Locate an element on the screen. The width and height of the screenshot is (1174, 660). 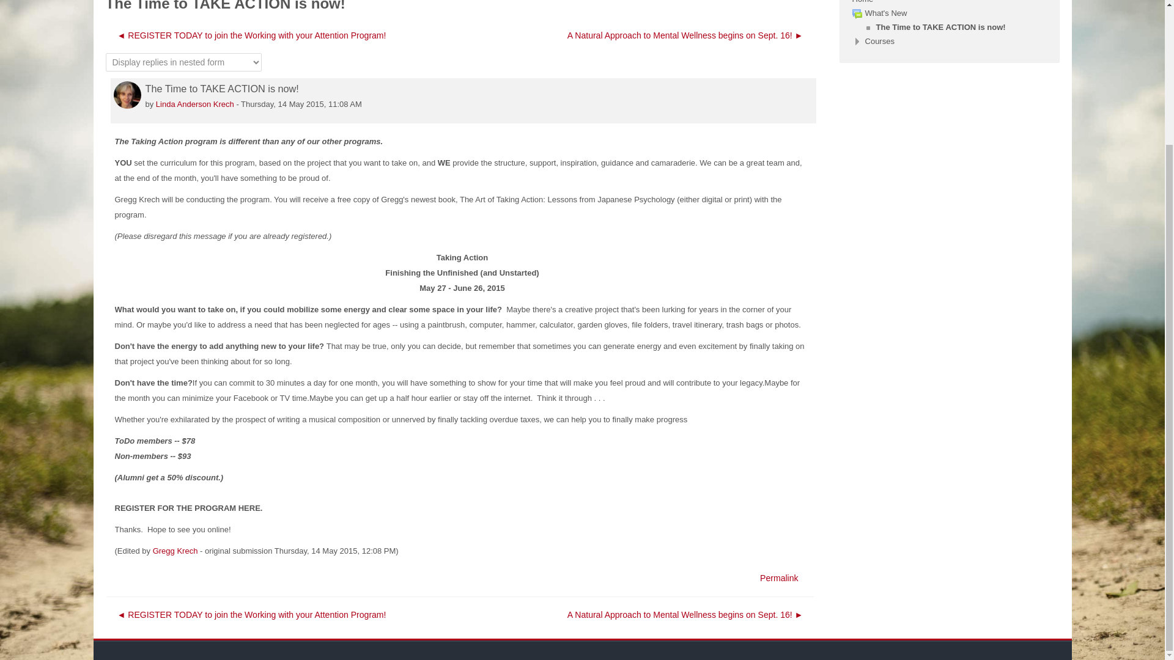
Linda Anderson Krech is located at coordinates (194, 104).